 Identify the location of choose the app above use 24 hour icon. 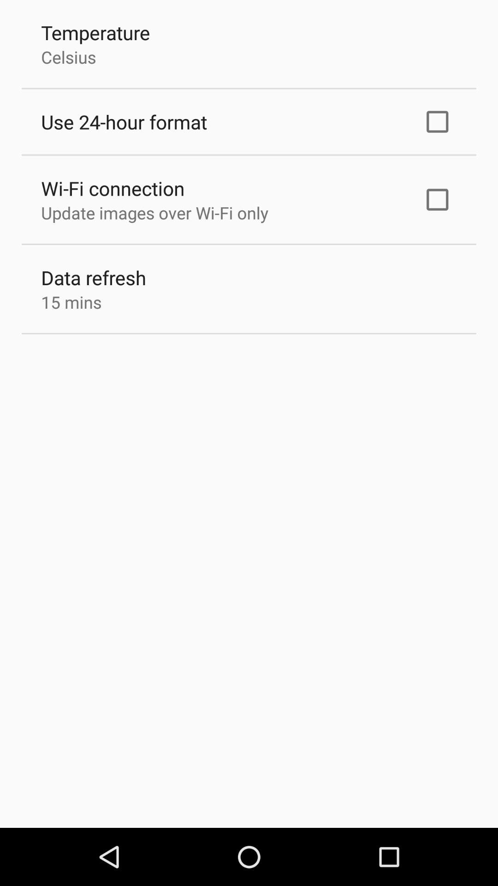
(68, 57).